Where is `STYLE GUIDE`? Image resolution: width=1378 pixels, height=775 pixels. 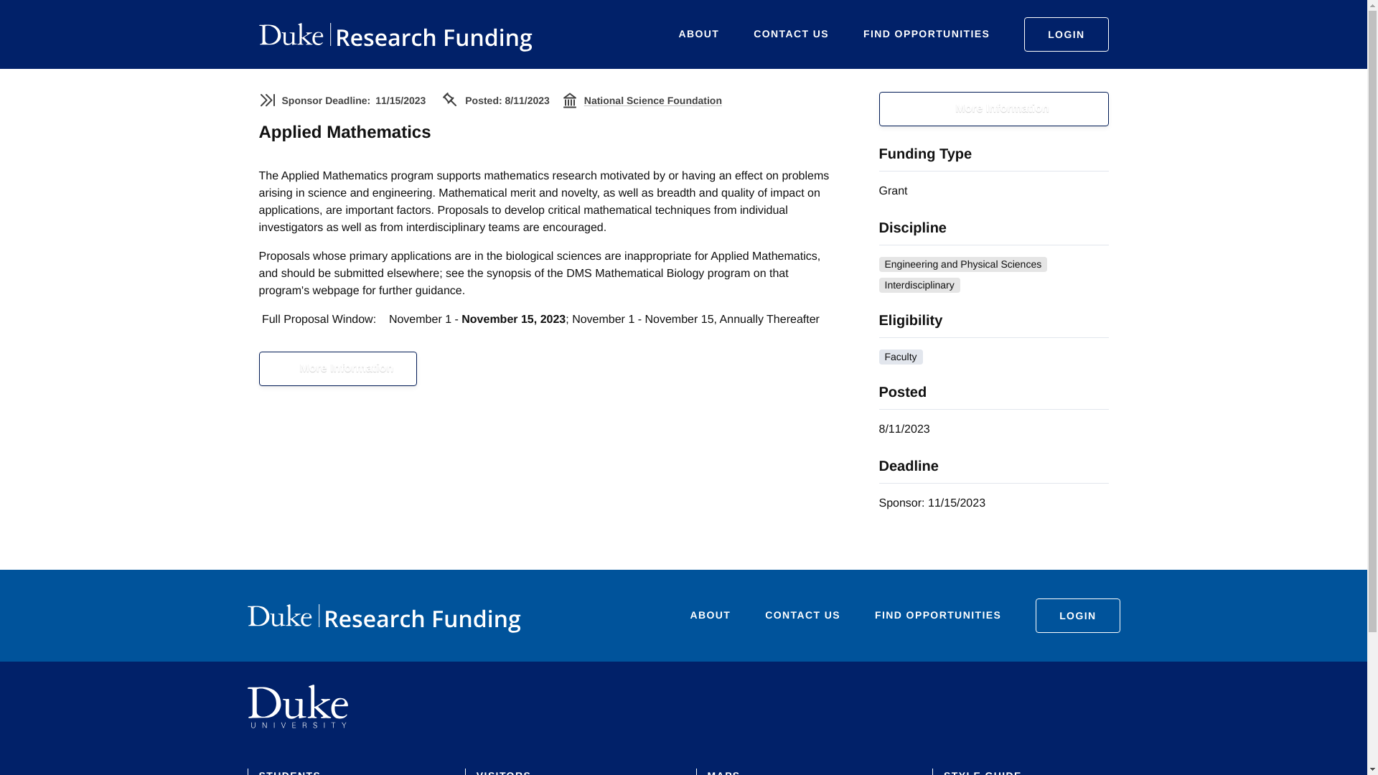 STYLE GUIDE is located at coordinates (983, 772).